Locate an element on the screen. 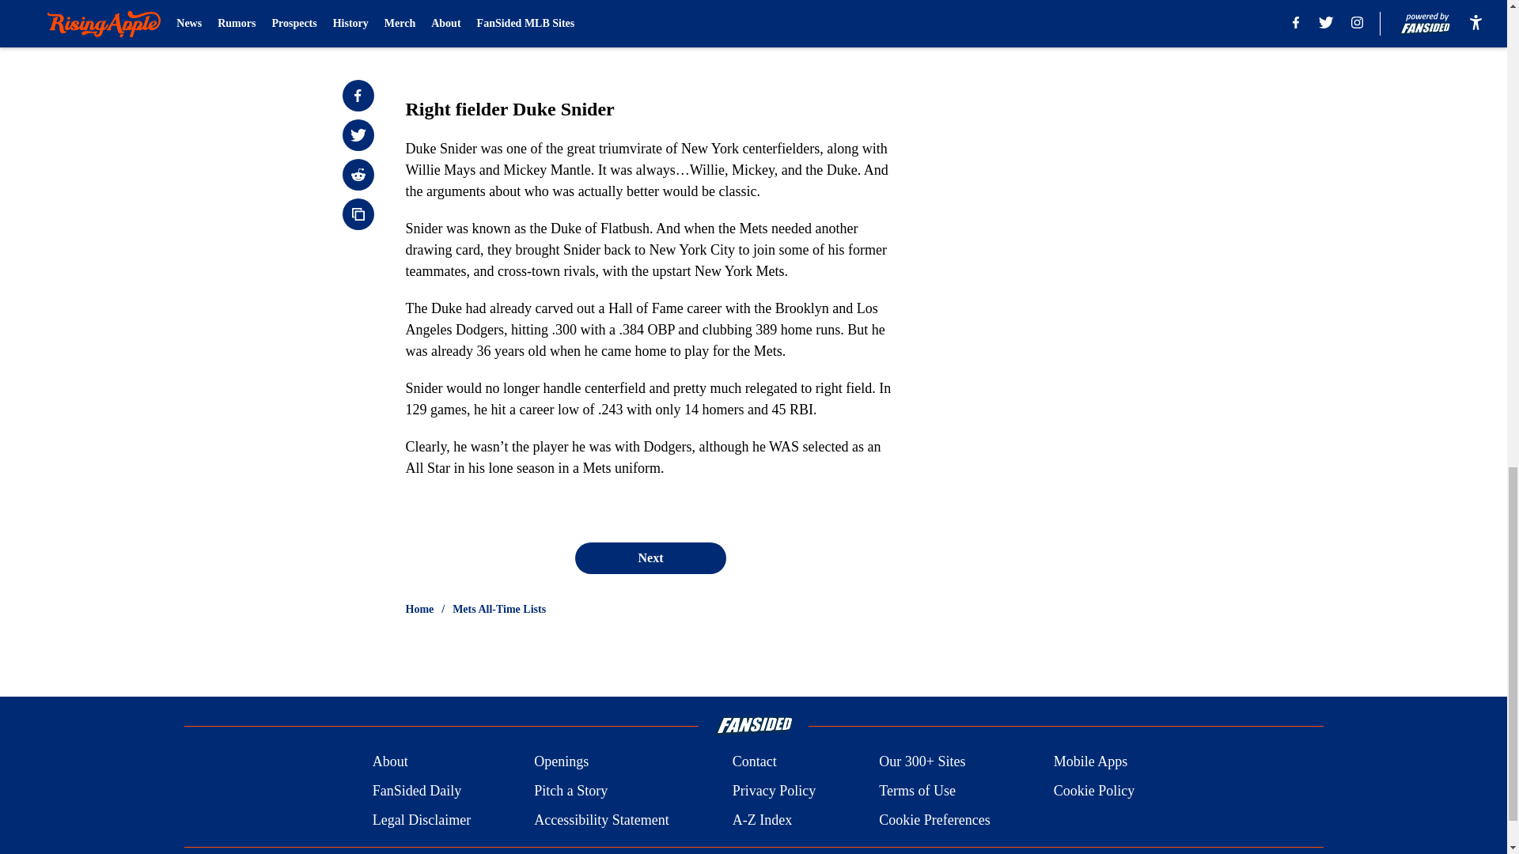  Home is located at coordinates (419, 609).